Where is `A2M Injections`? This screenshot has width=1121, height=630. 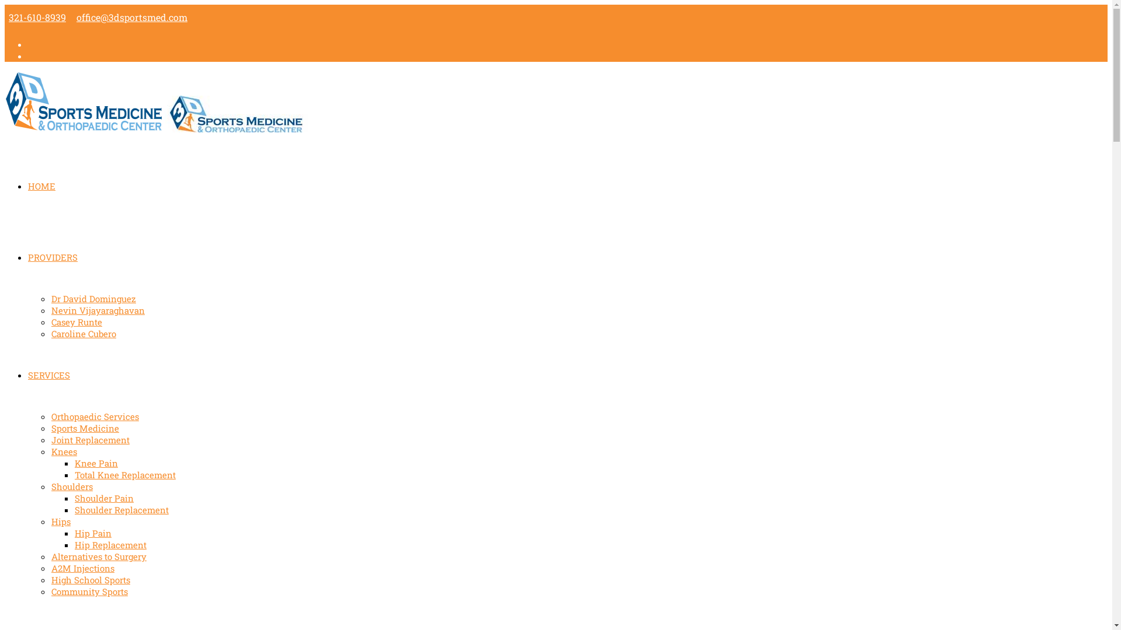
A2M Injections is located at coordinates (83, 568).